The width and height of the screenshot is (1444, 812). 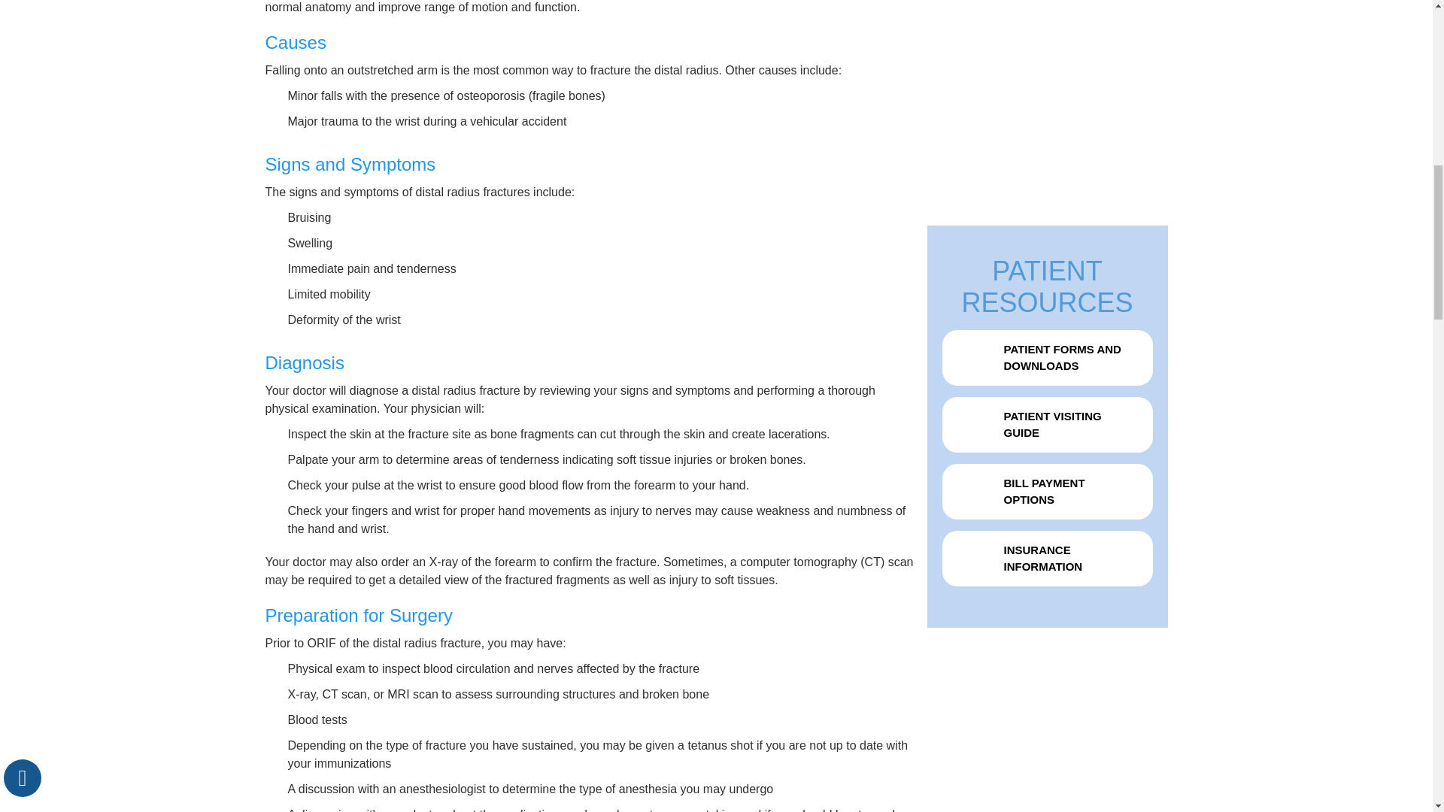 What do you see at coordinates (1053, 158) in the screenshot?
I see `Next Slide` at bounding box center [1053, 158].